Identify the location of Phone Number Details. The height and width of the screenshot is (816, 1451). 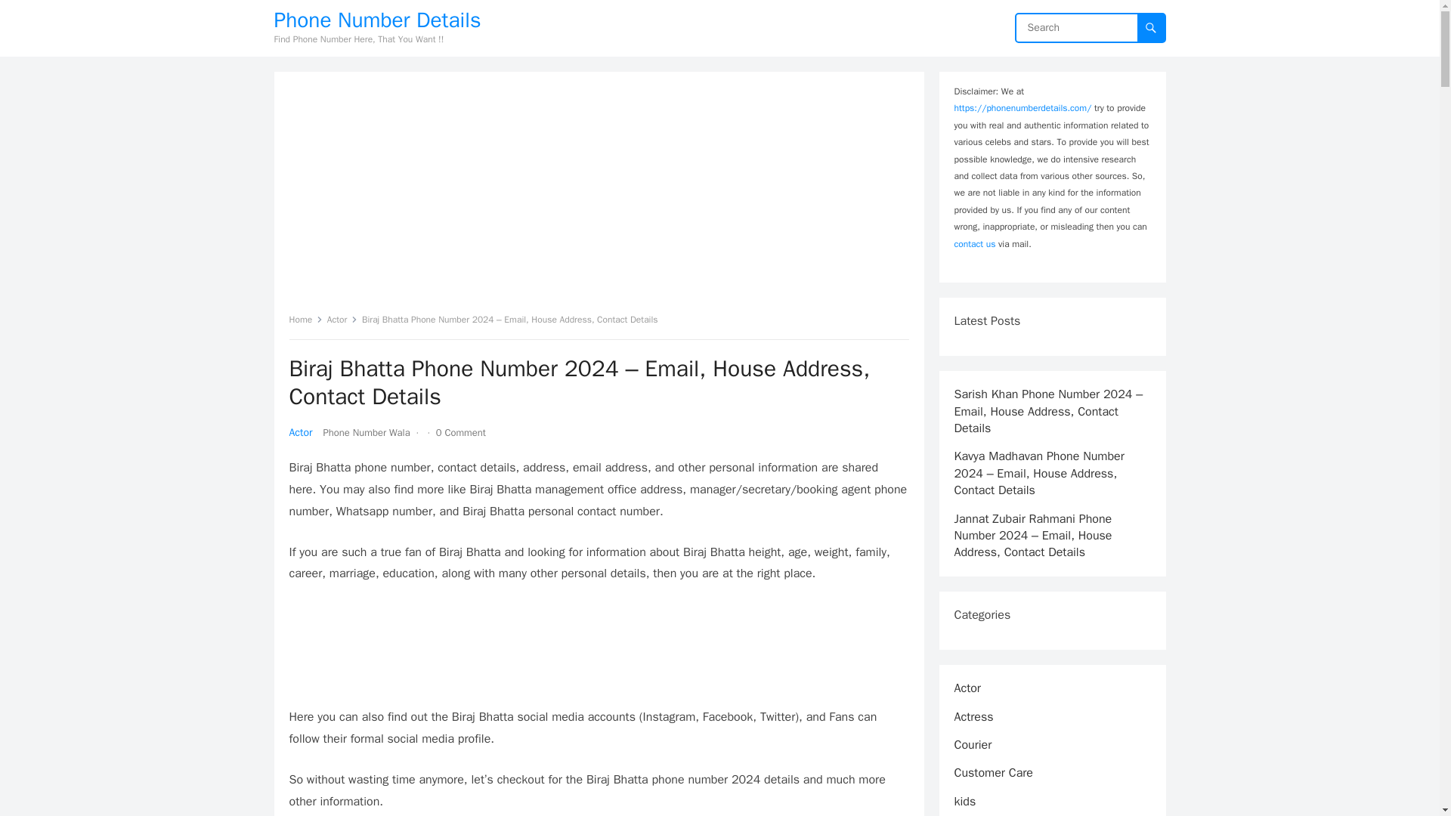
(376, 20).